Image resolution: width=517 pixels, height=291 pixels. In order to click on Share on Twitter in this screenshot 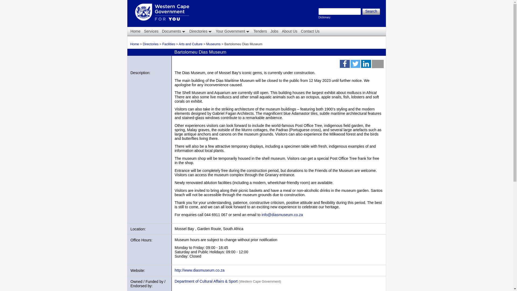, I will do `click(378, 65)`.